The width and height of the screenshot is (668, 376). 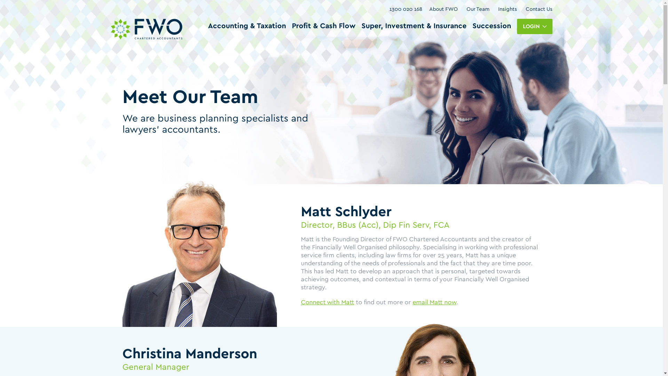 I want to click on email Matt now, so click(x=435, y=303).